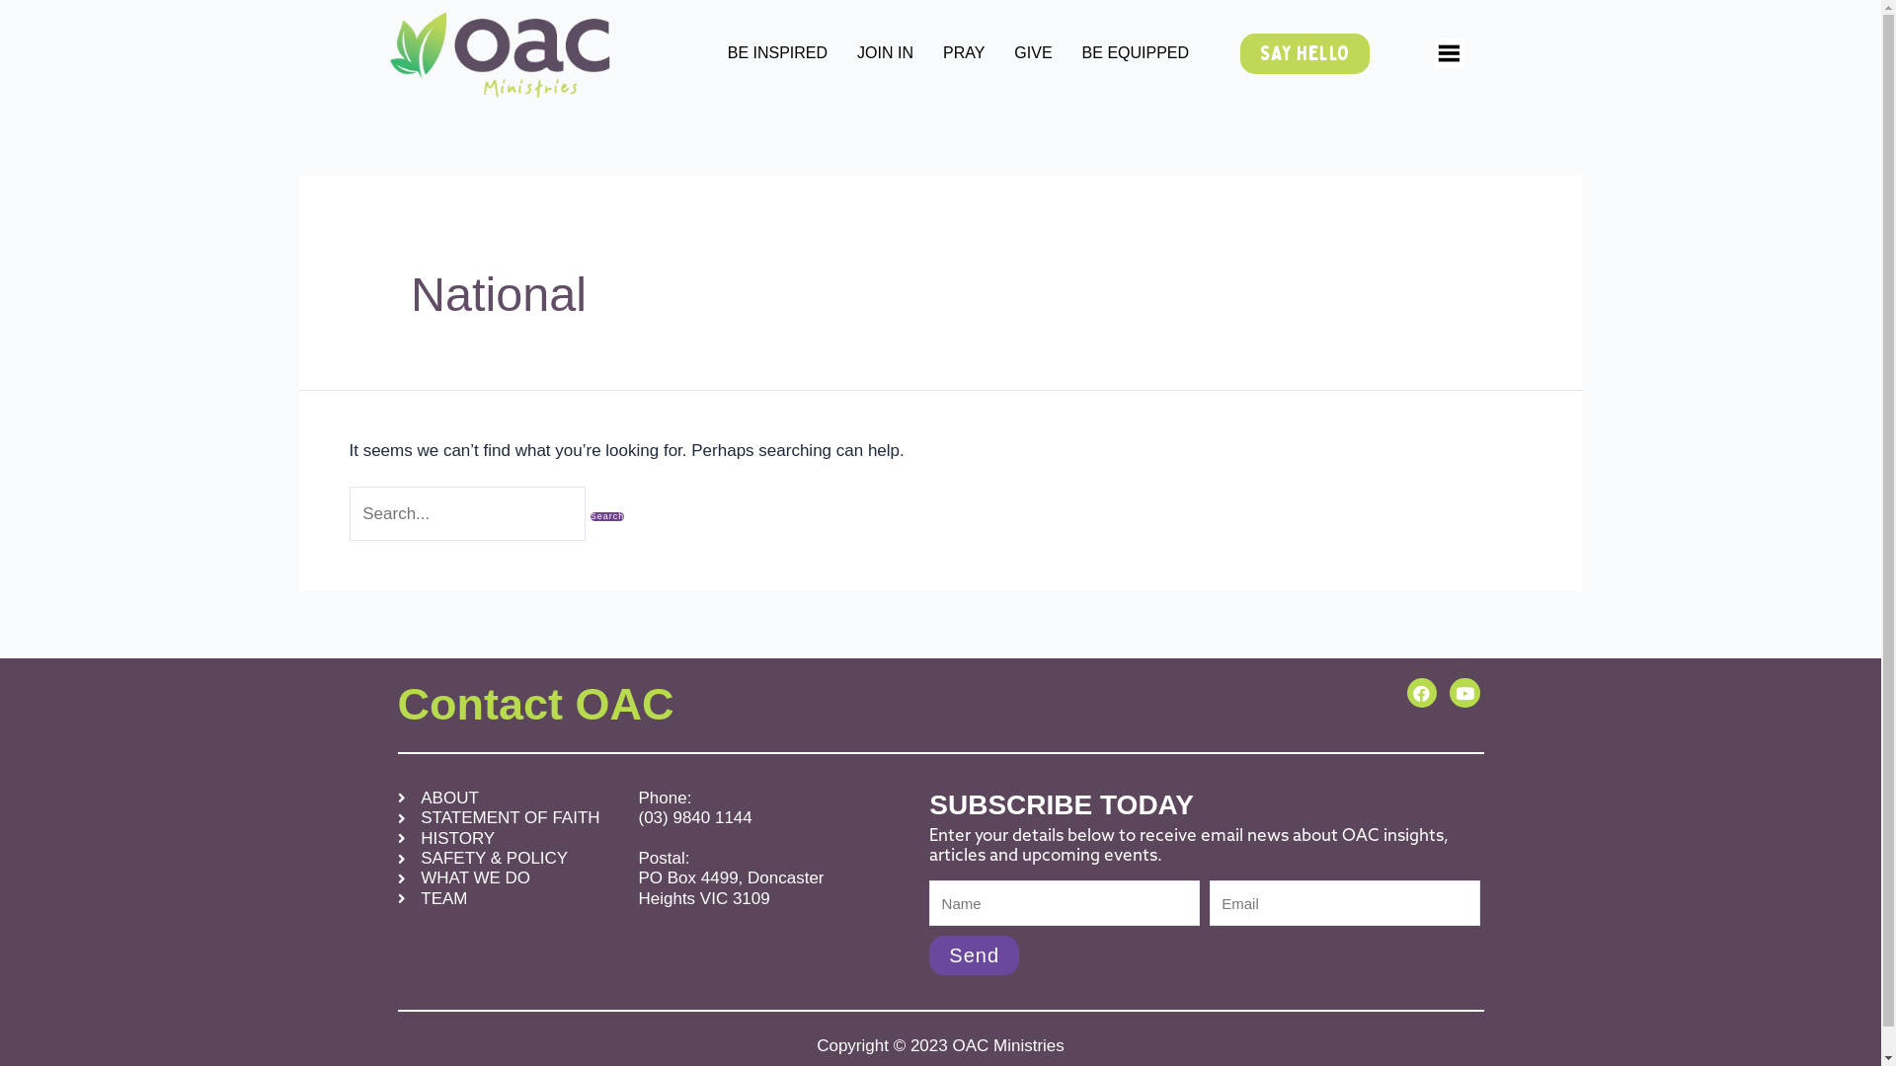 This screenshot has height=1066, width=1896. I want to click on STATEMENT OF FAITH, so click(508, 818).